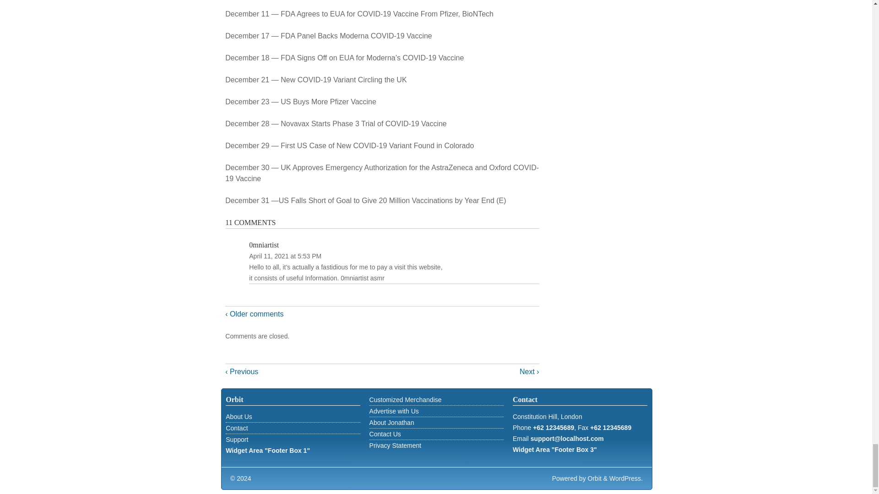 The image size is (879, 494). I want to click on Semantic Personal Publishing Platform, so click(625, 478).